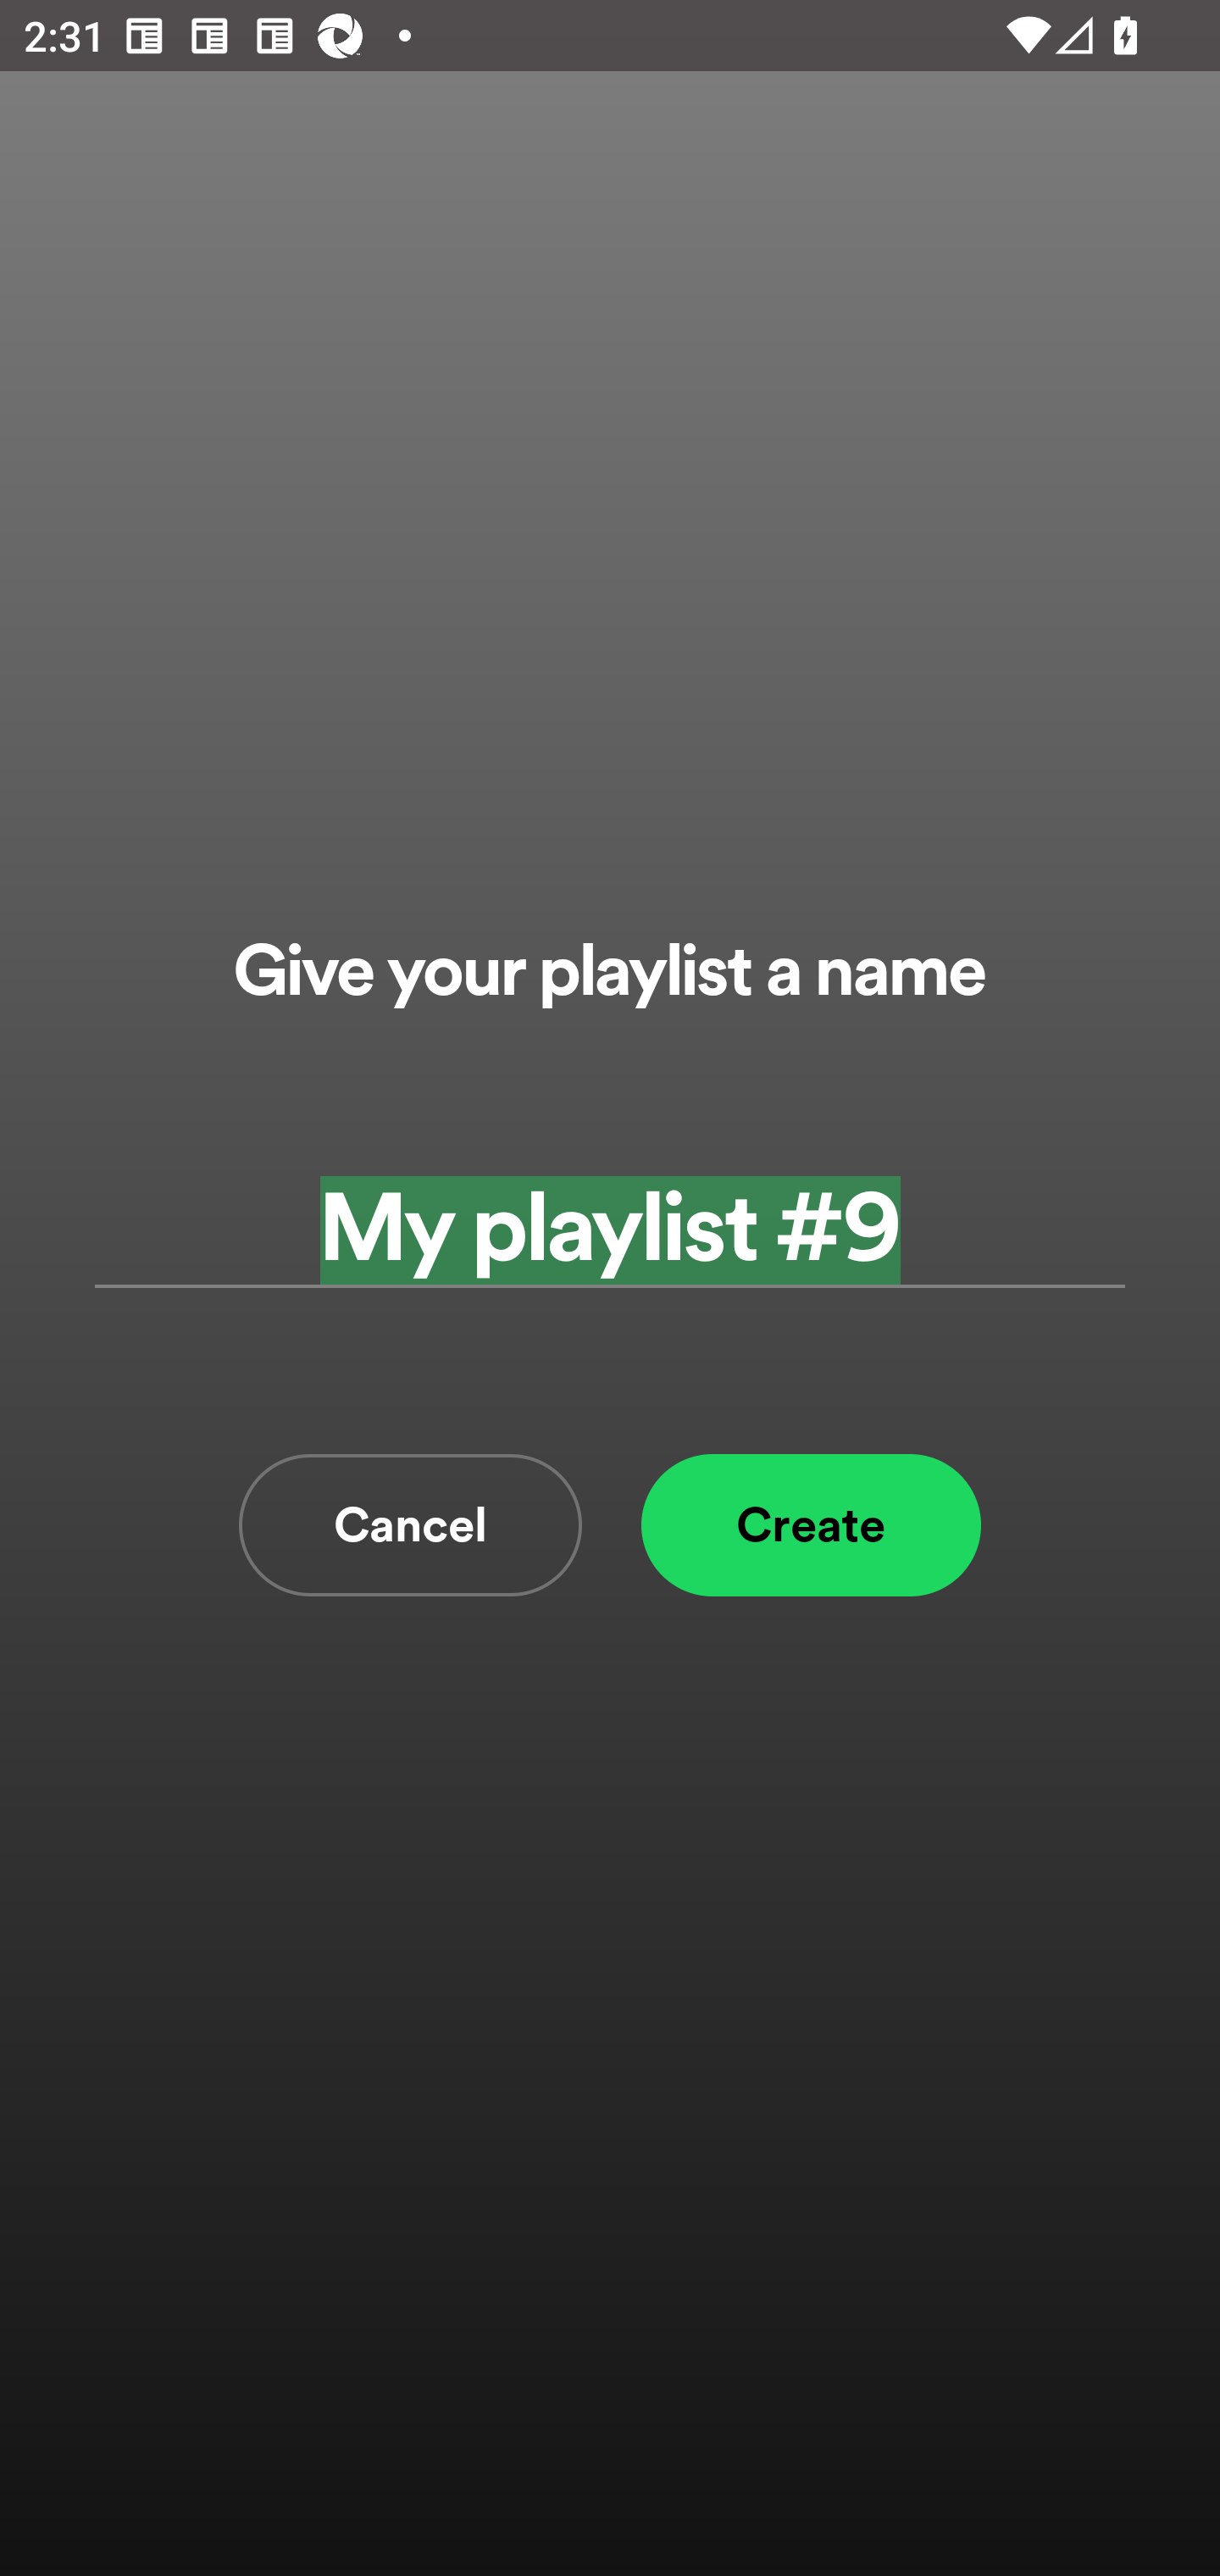  What do you see at coordinates (410, 1524) in the screenshot?
I see `Cancel` at bounding box center [410, 1524].